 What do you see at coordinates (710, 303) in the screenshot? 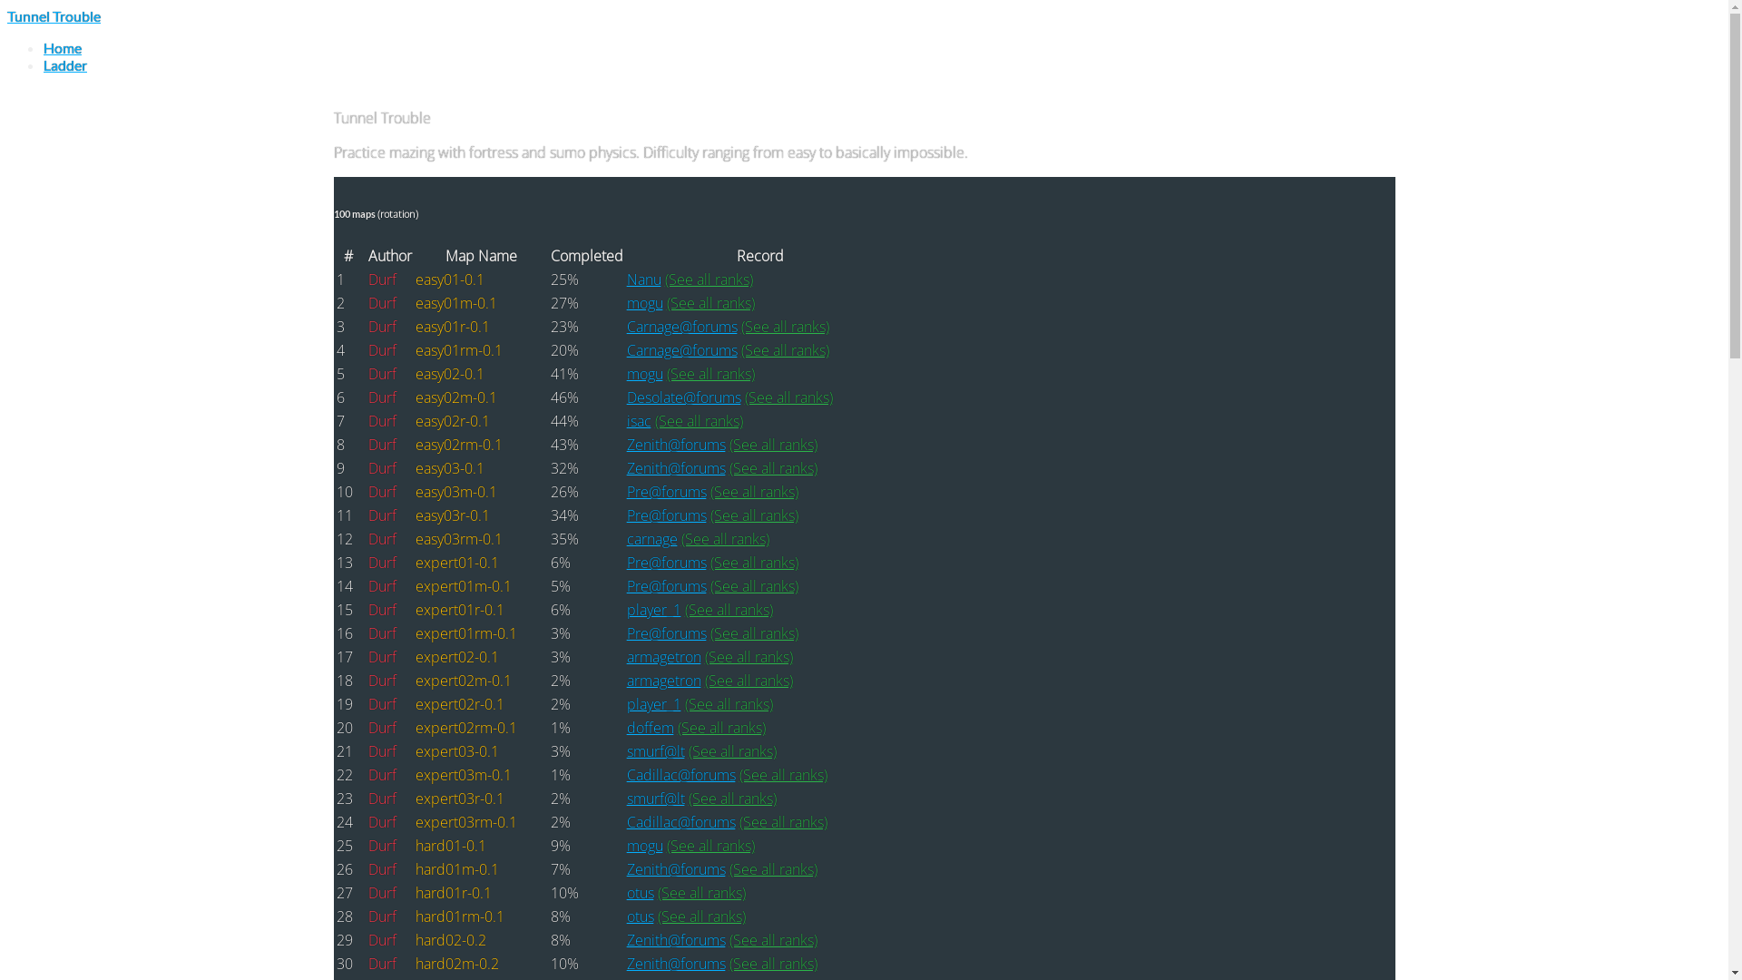
I see `(See all ranks)` at bounding box center [710, 303].